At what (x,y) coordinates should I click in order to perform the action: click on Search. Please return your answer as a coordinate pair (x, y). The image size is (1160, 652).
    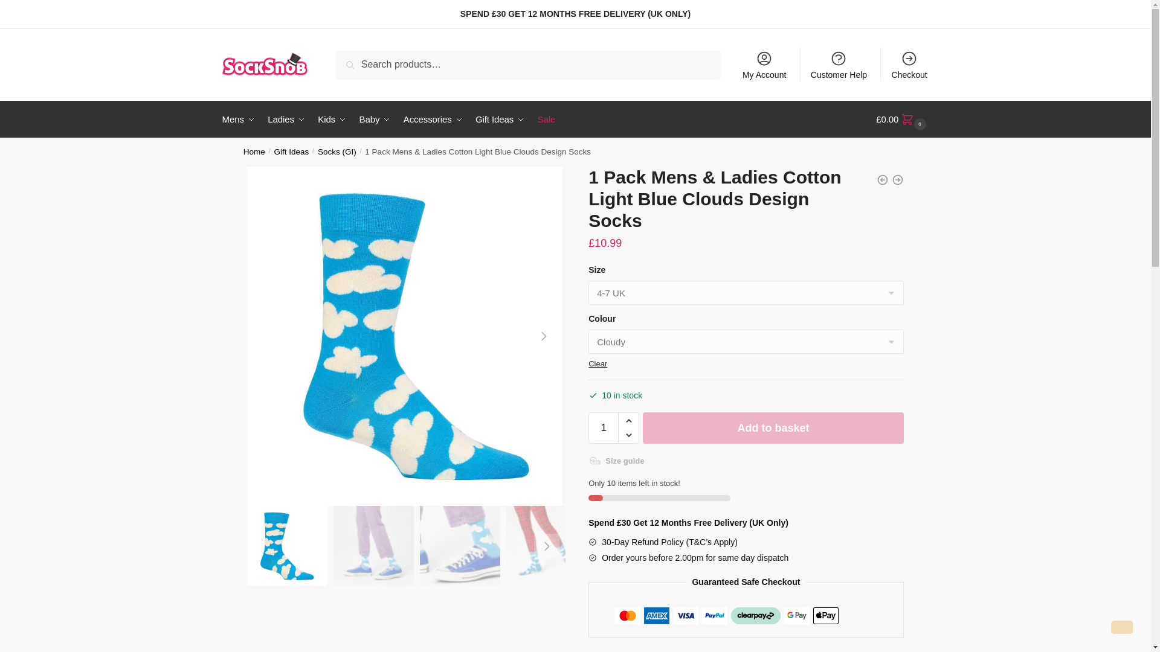
    Looking at the image, I should click on (355, 59).